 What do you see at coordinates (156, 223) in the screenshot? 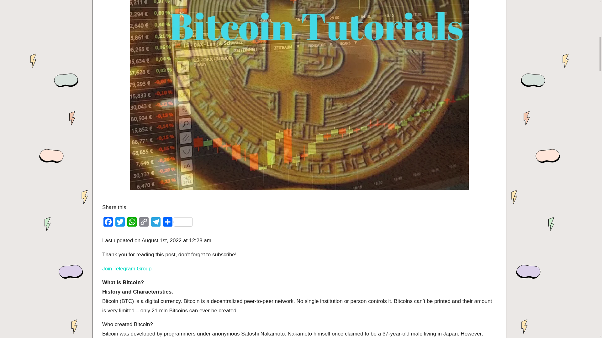
I see `Telegram` at bounding box center [156, 223].